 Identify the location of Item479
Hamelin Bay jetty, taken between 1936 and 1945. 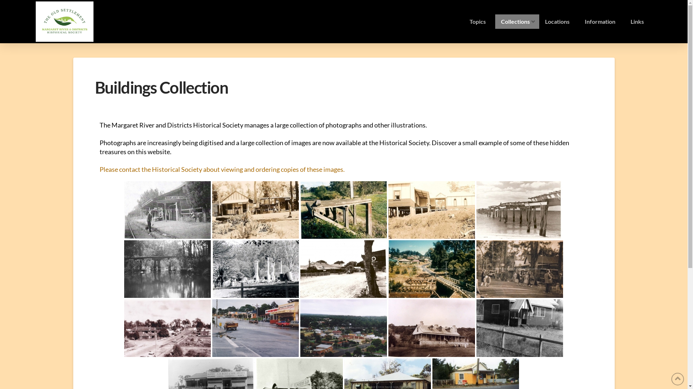
(520, 210).